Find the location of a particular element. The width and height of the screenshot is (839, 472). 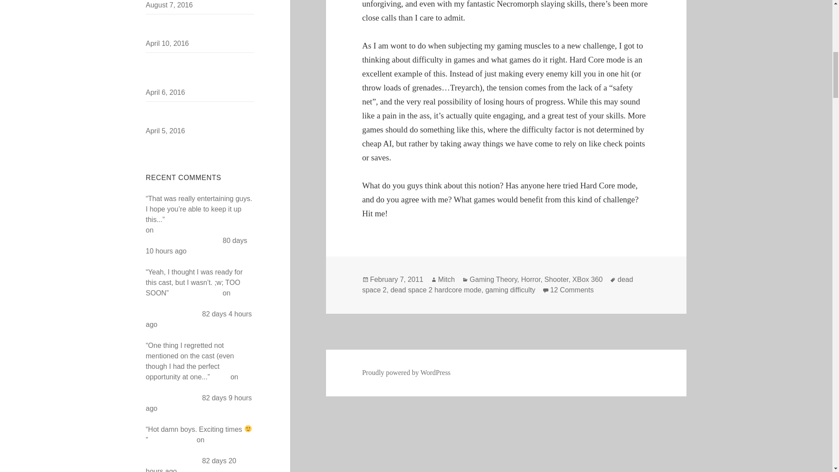

The GamerSushi Show, Ep 95: Super Sushian Odyssey is located at coordinates (197, 450).